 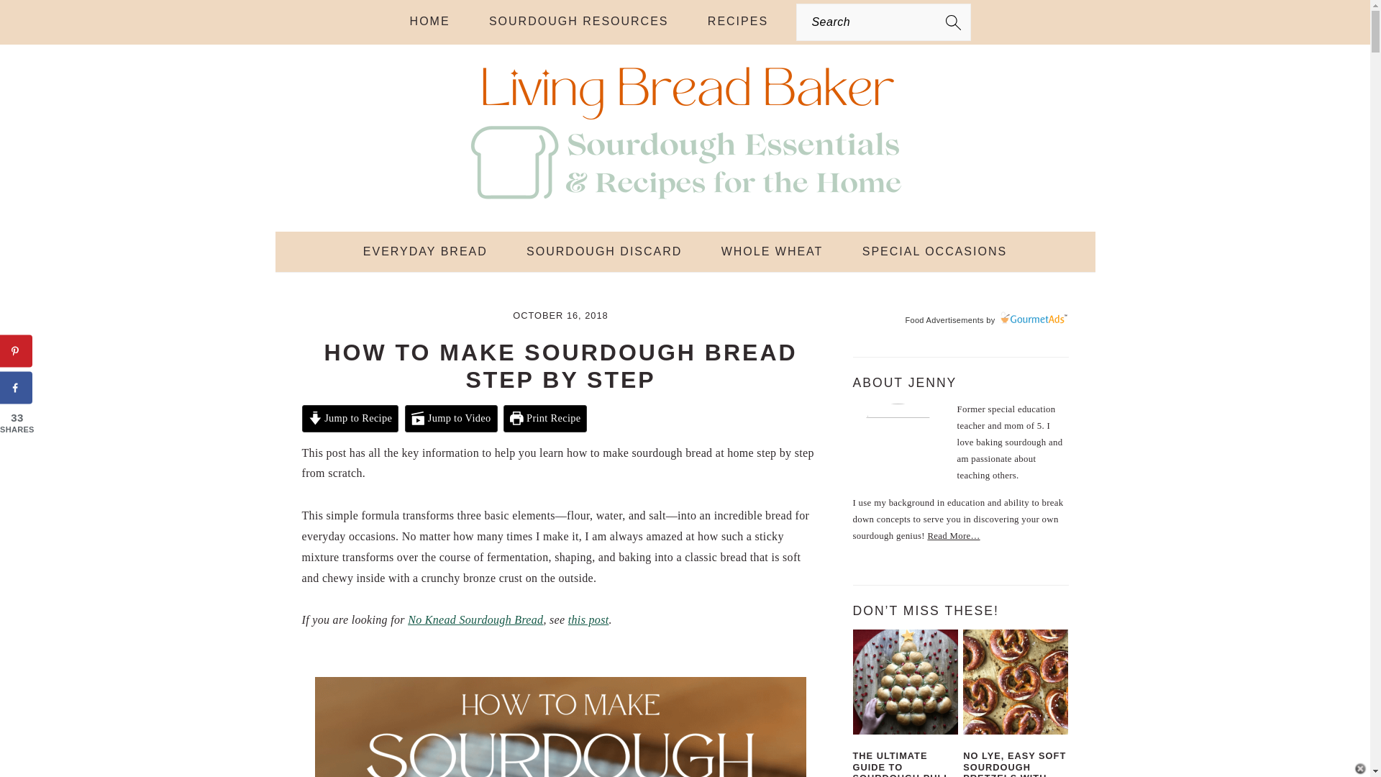 I want to click on No Knead Sourdough Bread, so click(x=475, y=620).